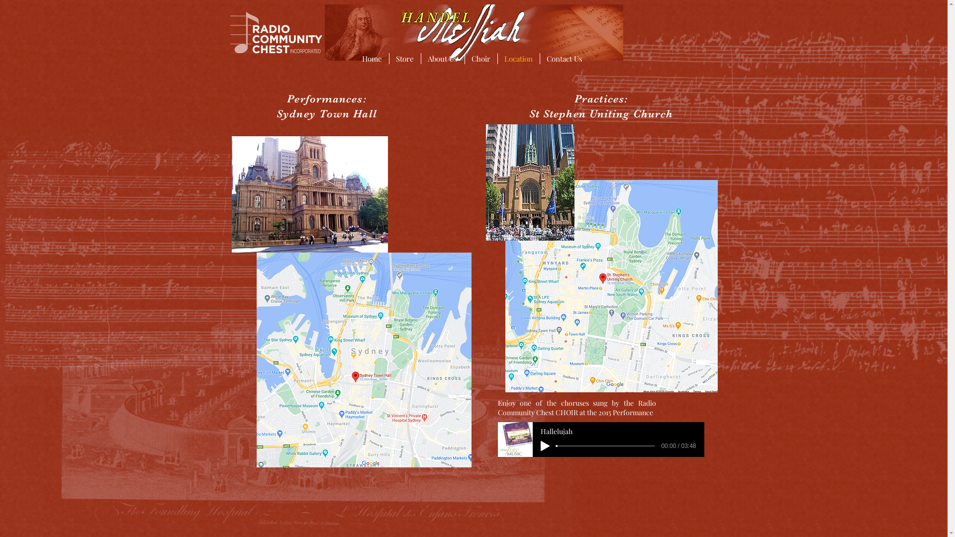  I want to click on SydneyTownHall.jpg, so click(310, 194).